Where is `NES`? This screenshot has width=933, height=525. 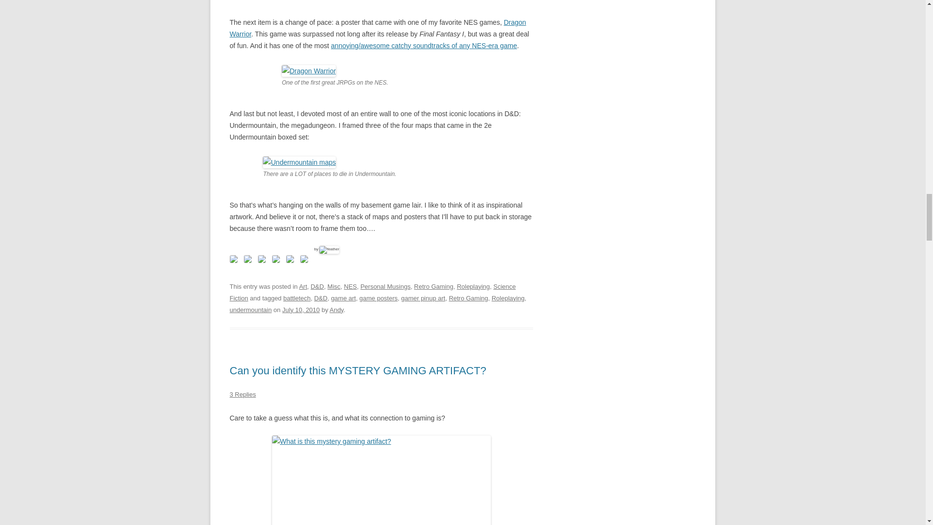 NES is located at coordinates (351, 287).